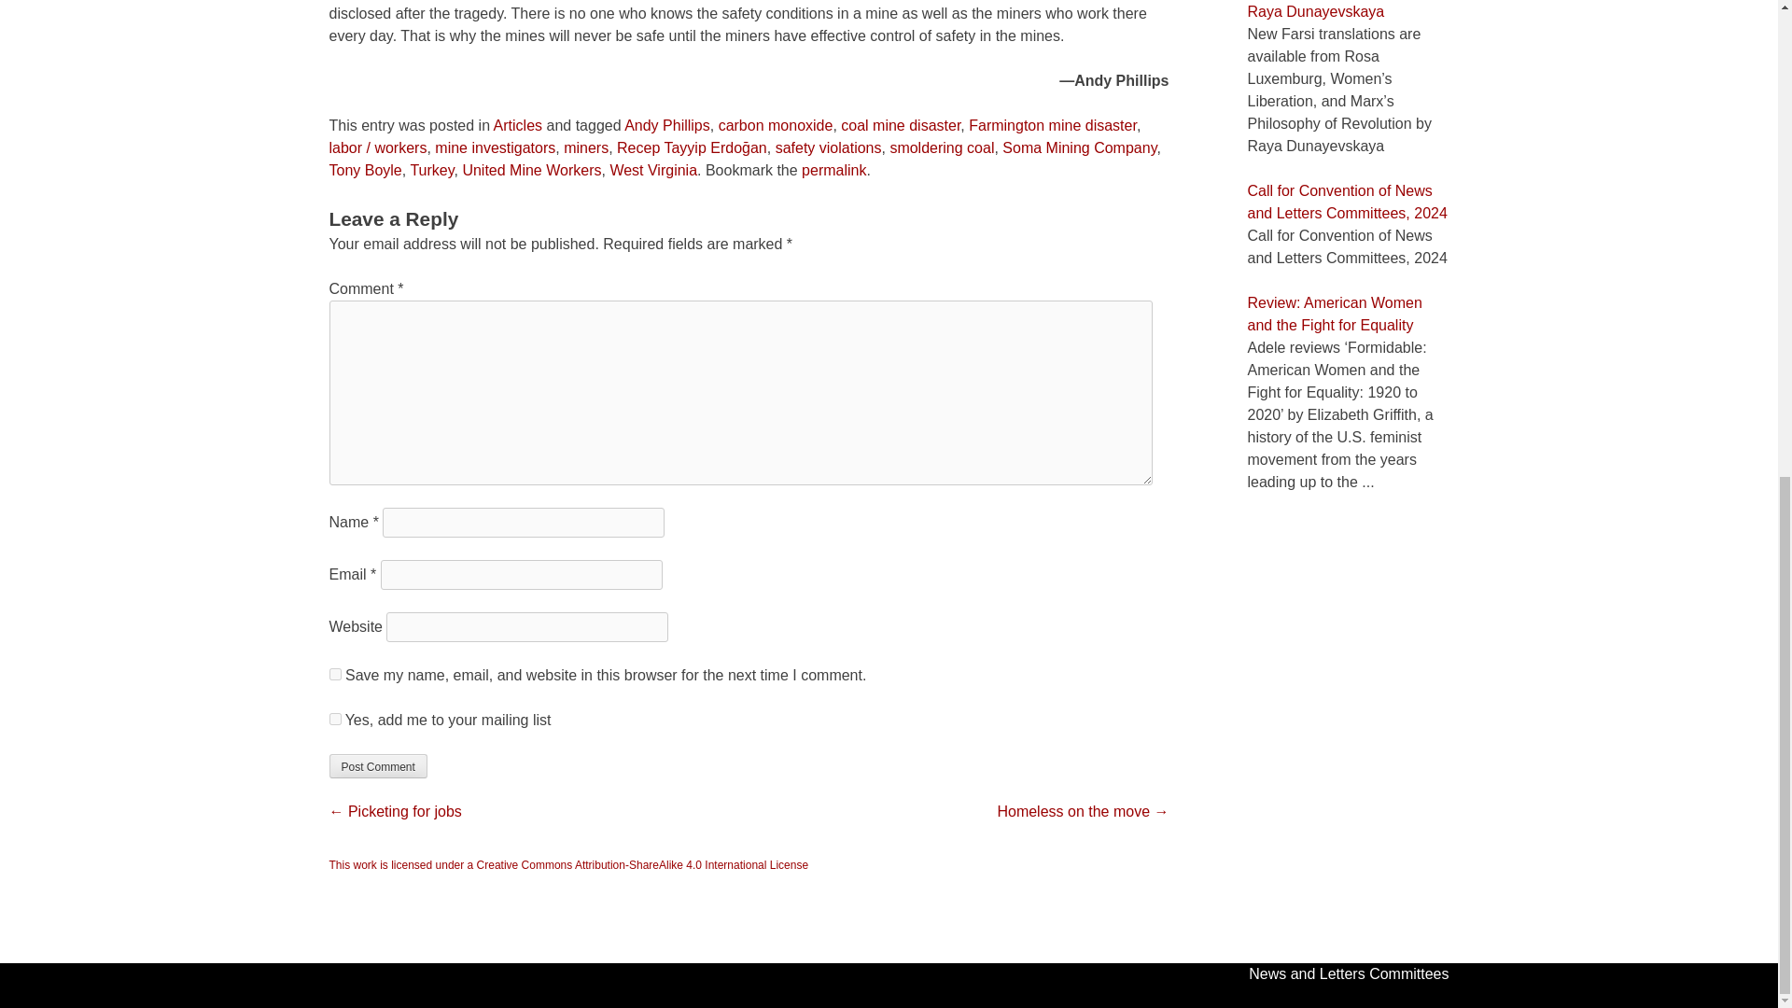  What do you see at coordinates (431, 170) in the screenshot?
I see `Turkey` at bounding box center [431, 170].